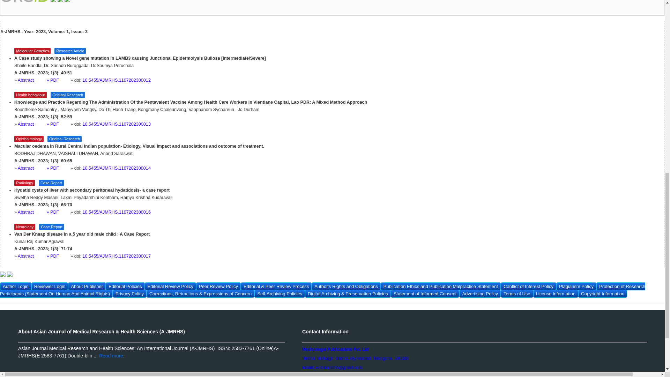 This screenshot has height=377, width=670. Describe the element at coordinates (32, 124) in the screenshot. I see `Abstract` at that location.